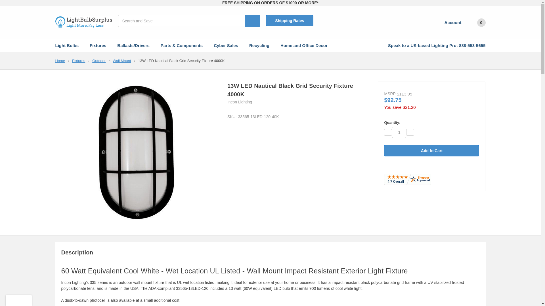 The width and height of the screenshot is (545, 306). I want to click on Print, so click(397, 167).